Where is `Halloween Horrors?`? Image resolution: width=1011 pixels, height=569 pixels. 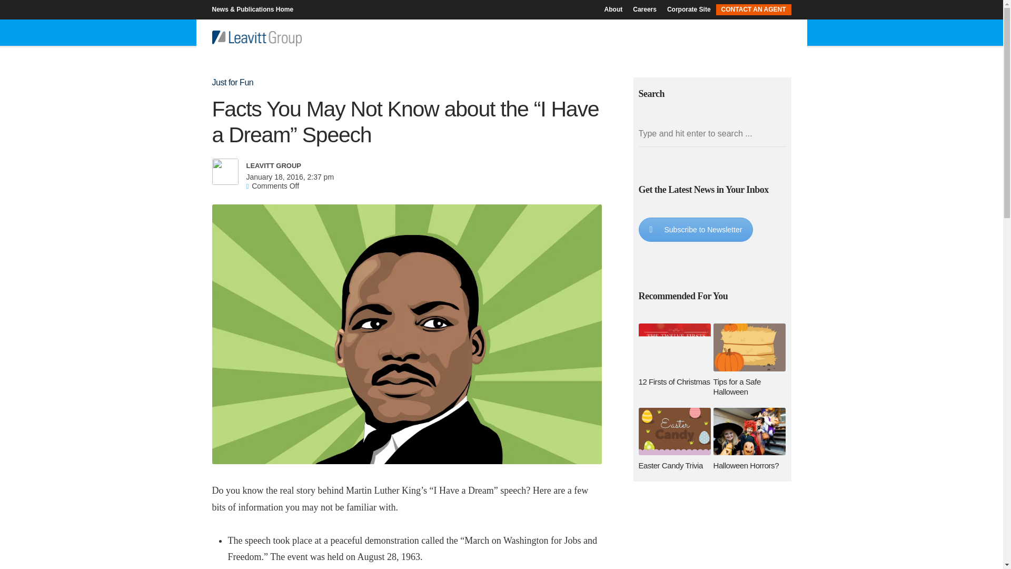 Halloween Horrors? is located at coordinates (750, 439).